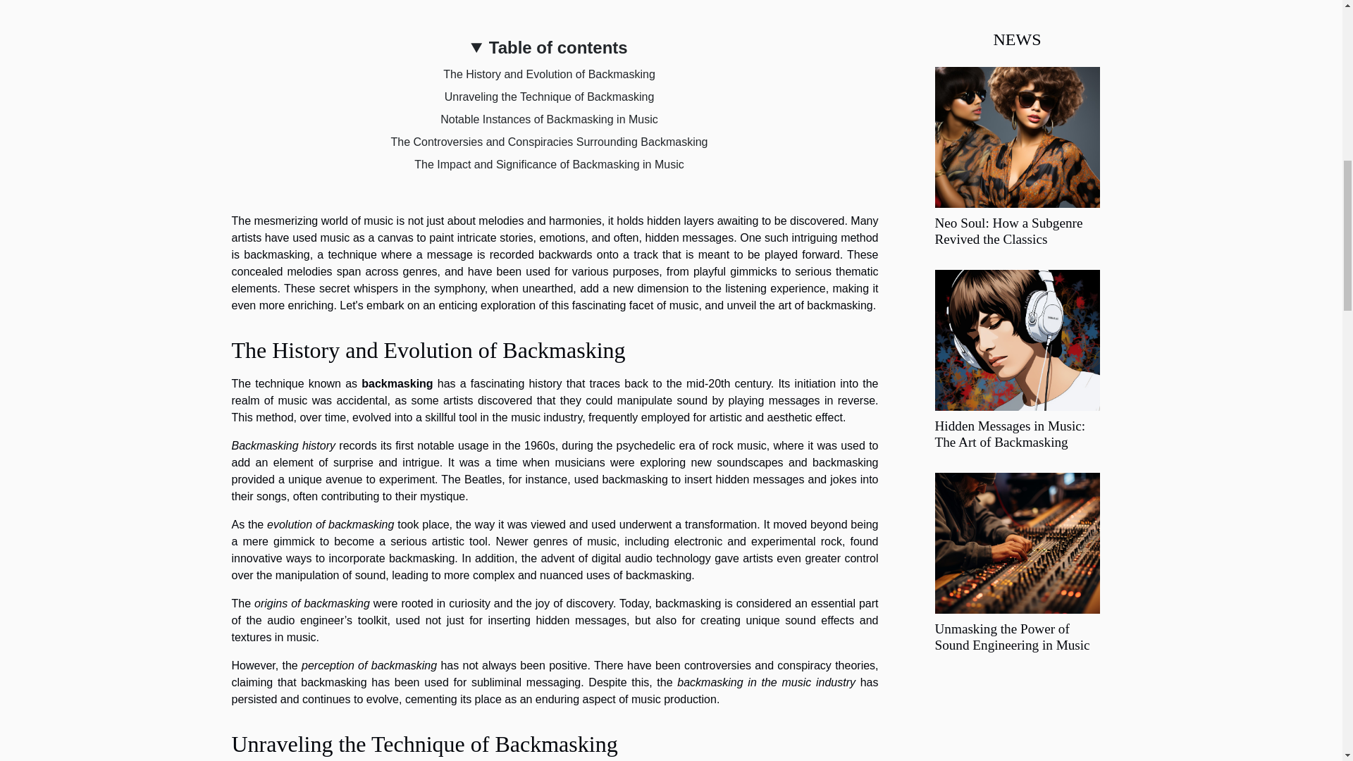  What do you see at coordinates (548, 163) in the screenshot?
I see `The Impact and Significance of Backmasking in Music` at bounding box center [548, 163].